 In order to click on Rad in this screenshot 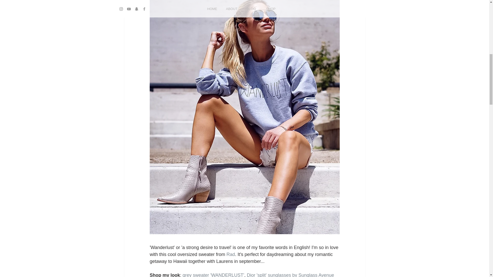, I will do `click(231, 254)`.